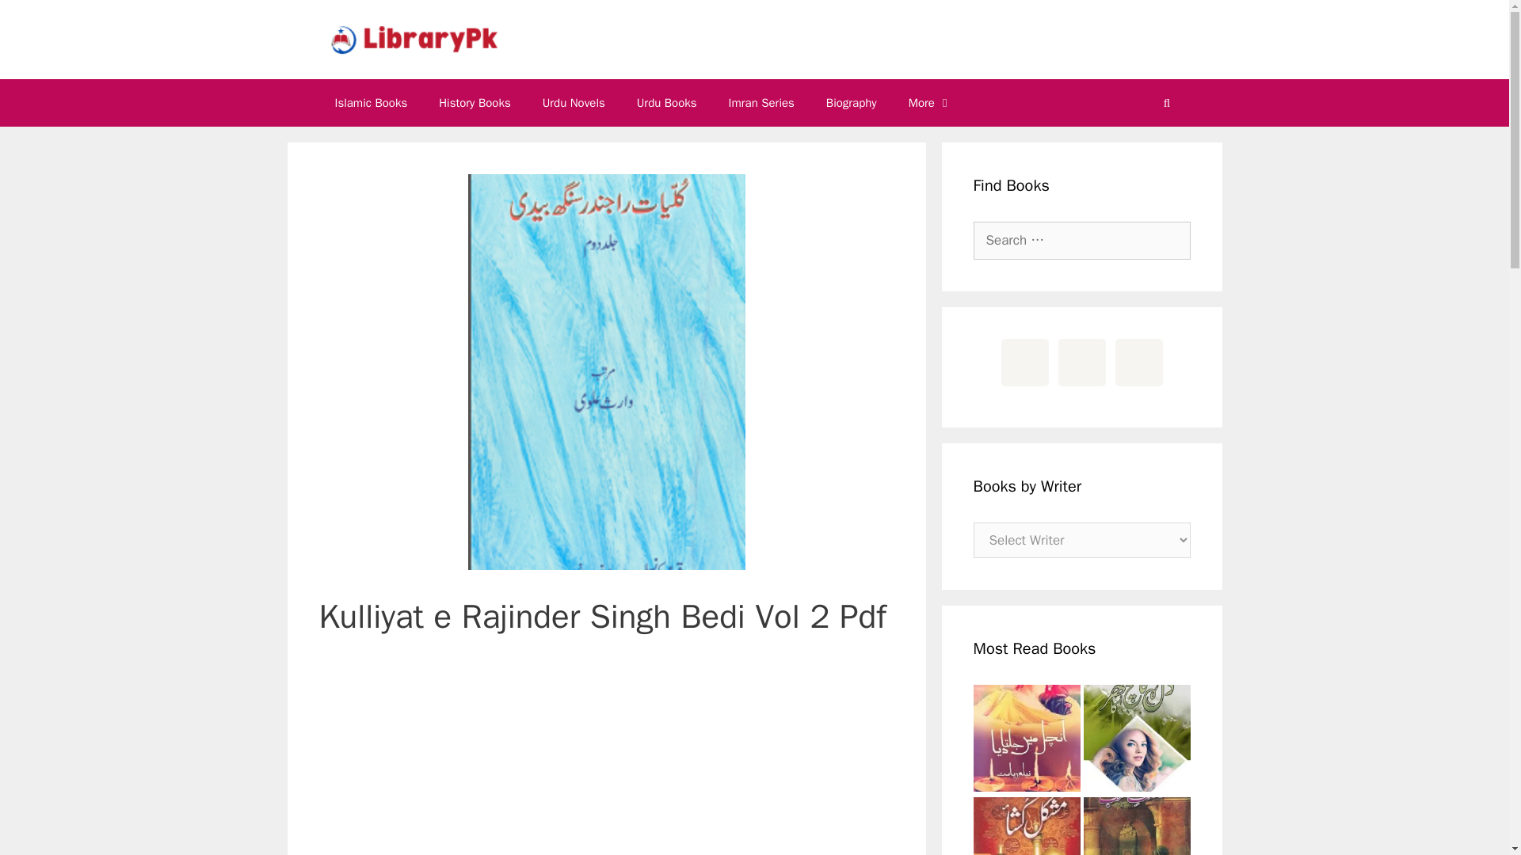 The image size is (1521, 855). Describe the element at coordinates (370, 103) in the screenshot. I see `Islamic Books` at that location.